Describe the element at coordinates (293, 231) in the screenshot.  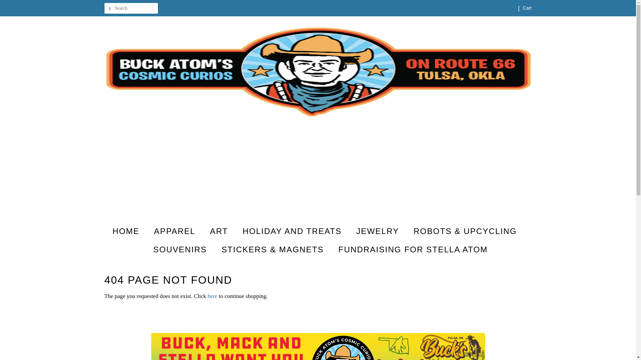
I see `HOLIDAY AND TREATS` at that location.